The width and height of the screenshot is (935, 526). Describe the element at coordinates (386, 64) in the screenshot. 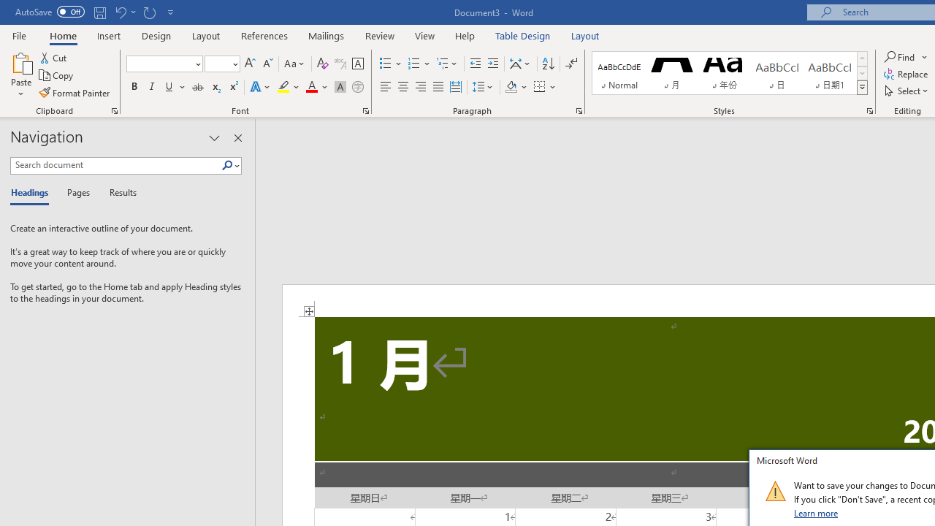

I see `Bullets` at that location.